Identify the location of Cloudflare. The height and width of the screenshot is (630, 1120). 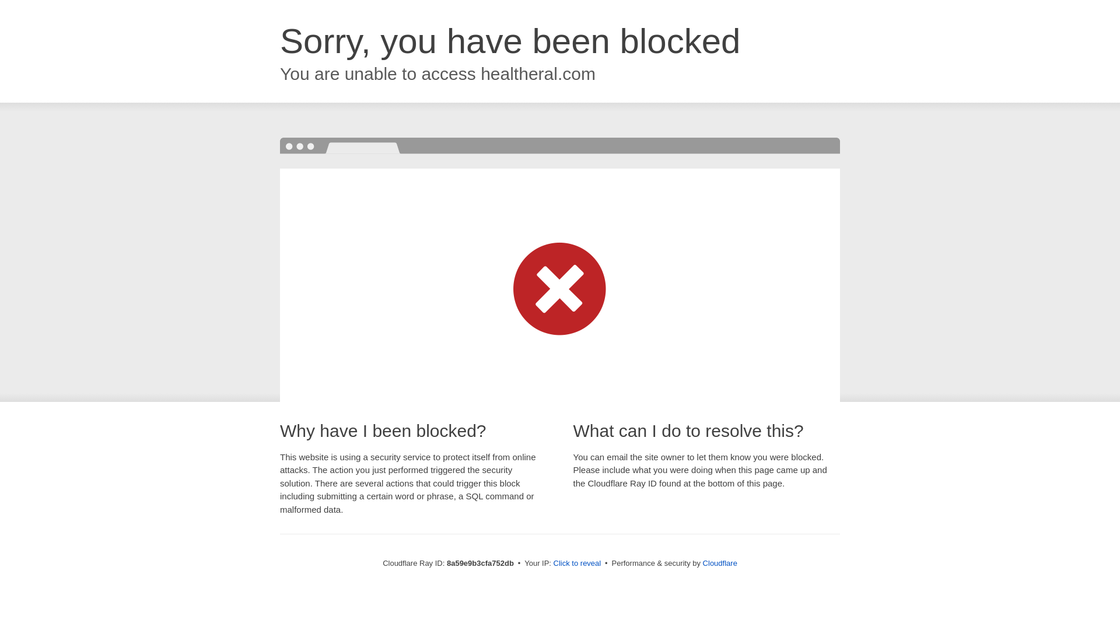
(720, 563).